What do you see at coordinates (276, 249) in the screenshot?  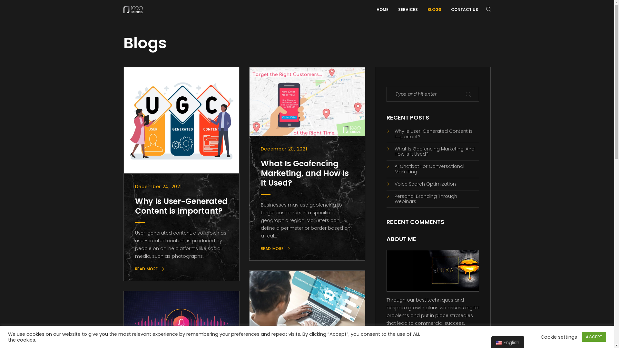 I see `READ MORE` at bounding box center [276, 249].